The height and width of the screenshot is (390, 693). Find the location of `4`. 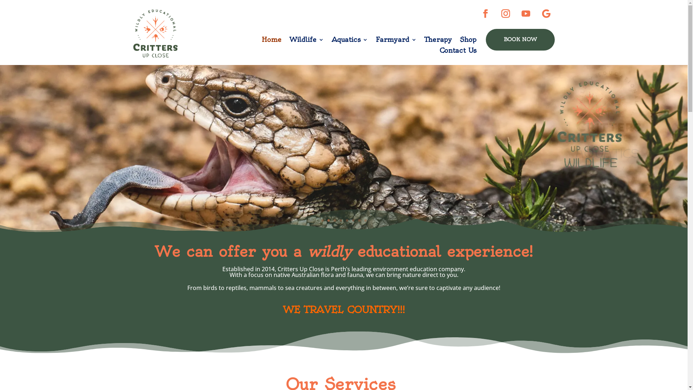

4 is located at coordinates (341, 220).